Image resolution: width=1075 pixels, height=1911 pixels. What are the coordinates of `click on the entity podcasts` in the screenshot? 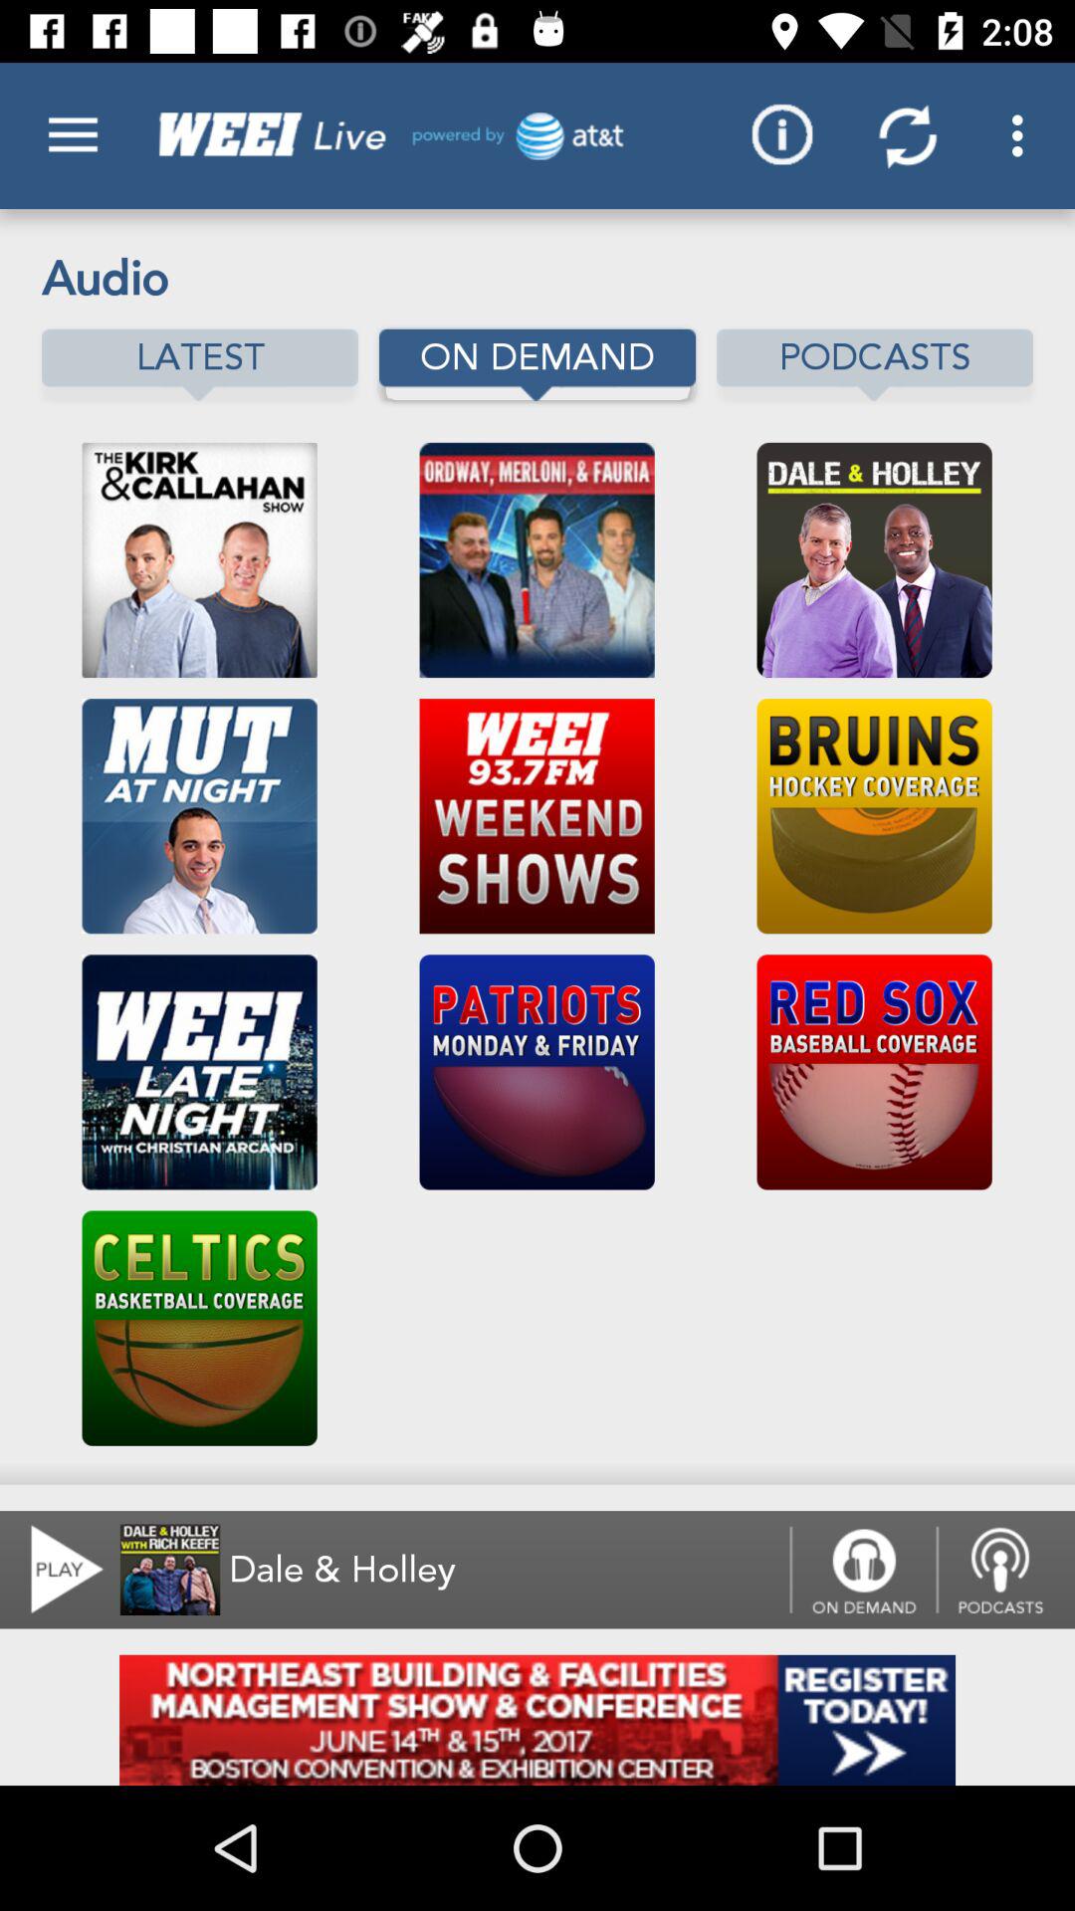 It's located at (874, 364).